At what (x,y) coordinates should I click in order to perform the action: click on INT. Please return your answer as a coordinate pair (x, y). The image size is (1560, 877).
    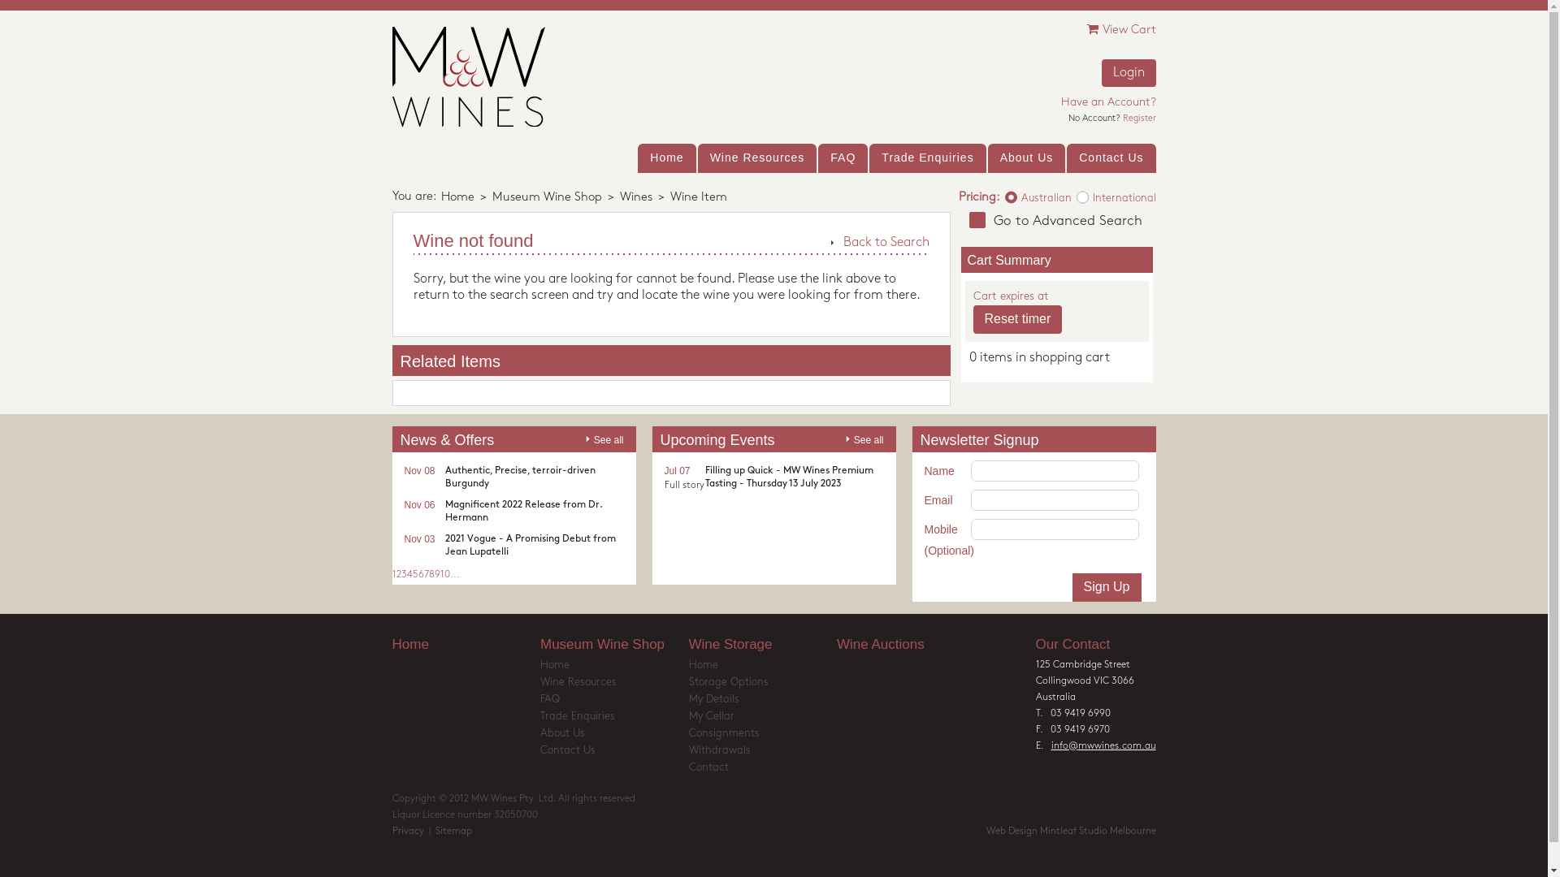
    Looking at the image, I should click on (1071, 190).